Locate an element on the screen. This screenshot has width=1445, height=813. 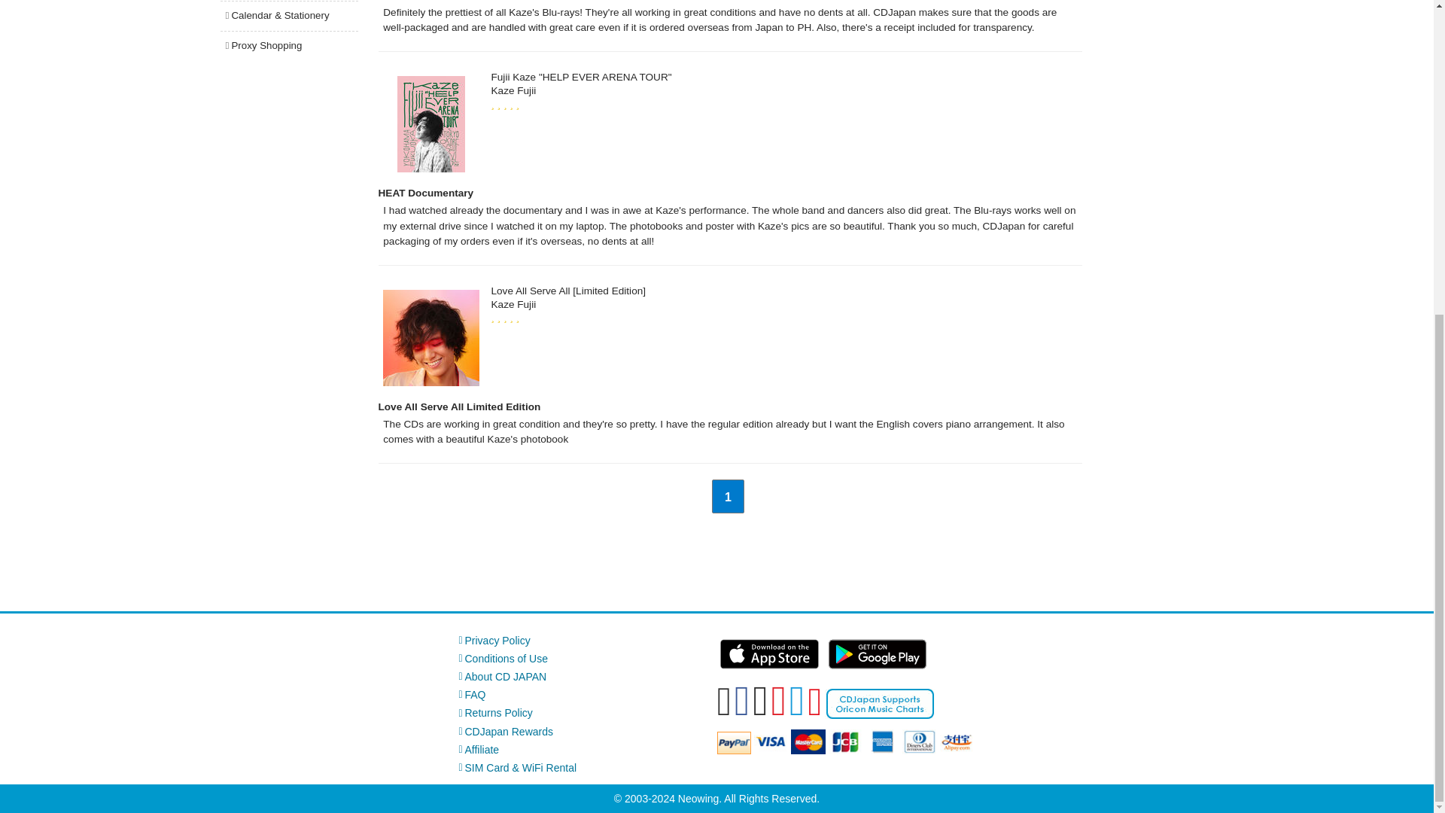
1 is located at coordinates (728, 496).